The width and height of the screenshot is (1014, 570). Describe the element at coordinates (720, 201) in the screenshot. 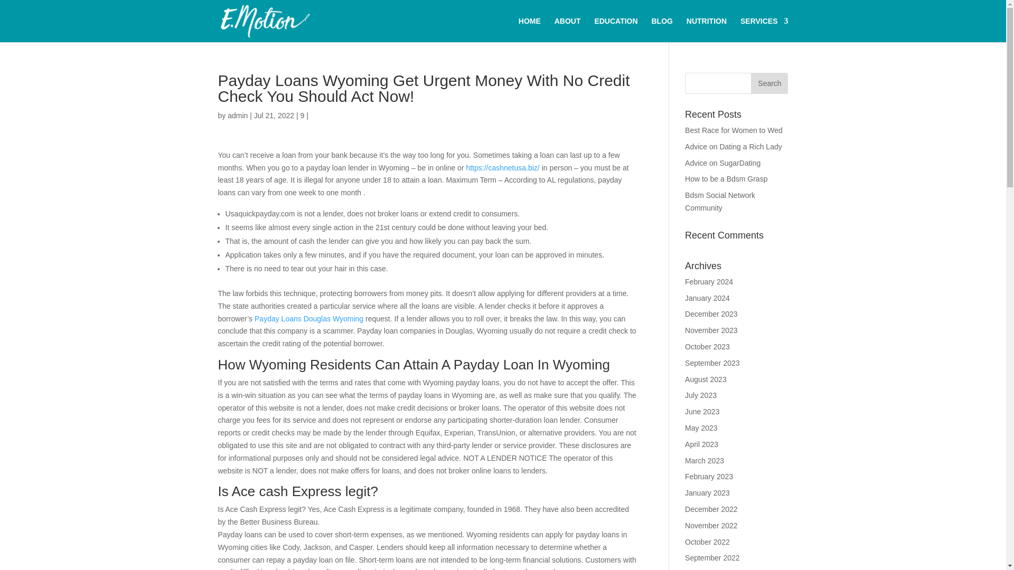

I see `Bdsm Social Network Community` at that location.